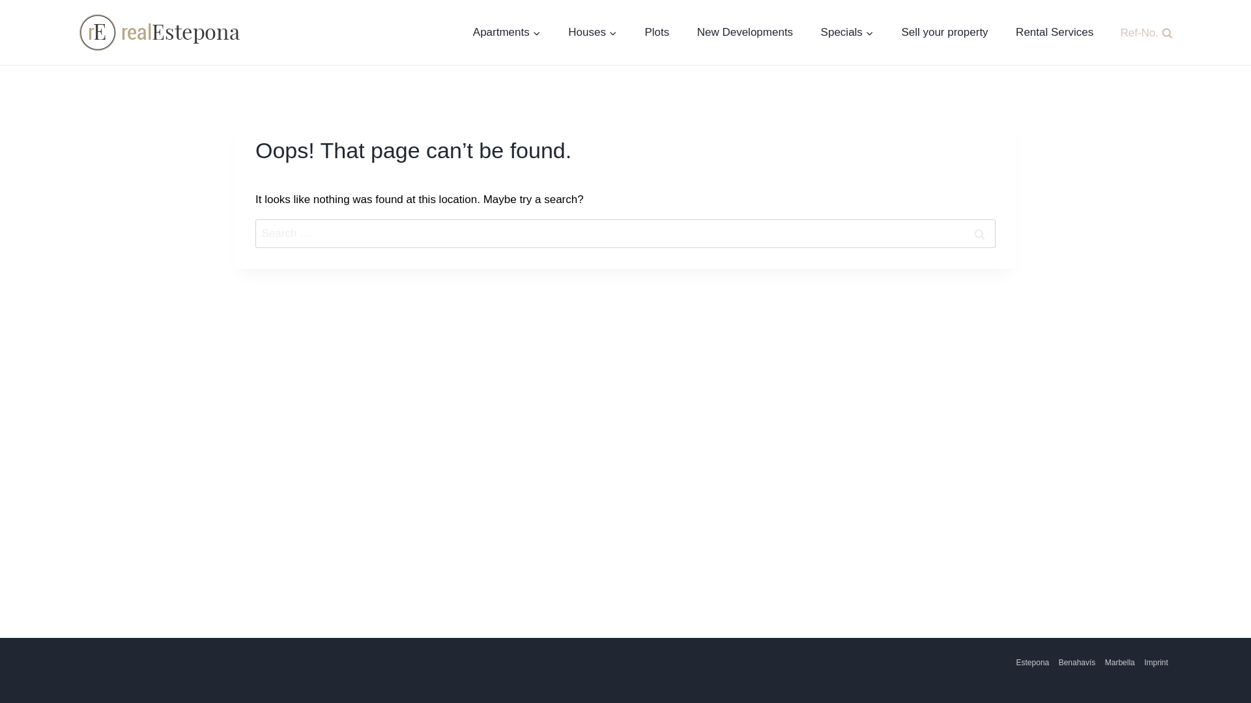  Describe the element at coordinates (657, 33) in the screenshot. I see `Plots` at that location.